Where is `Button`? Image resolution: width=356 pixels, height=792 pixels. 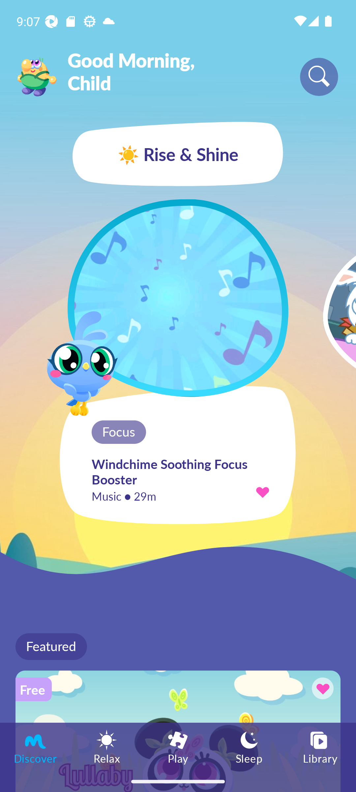
Button is located at coordinates (321, 690).